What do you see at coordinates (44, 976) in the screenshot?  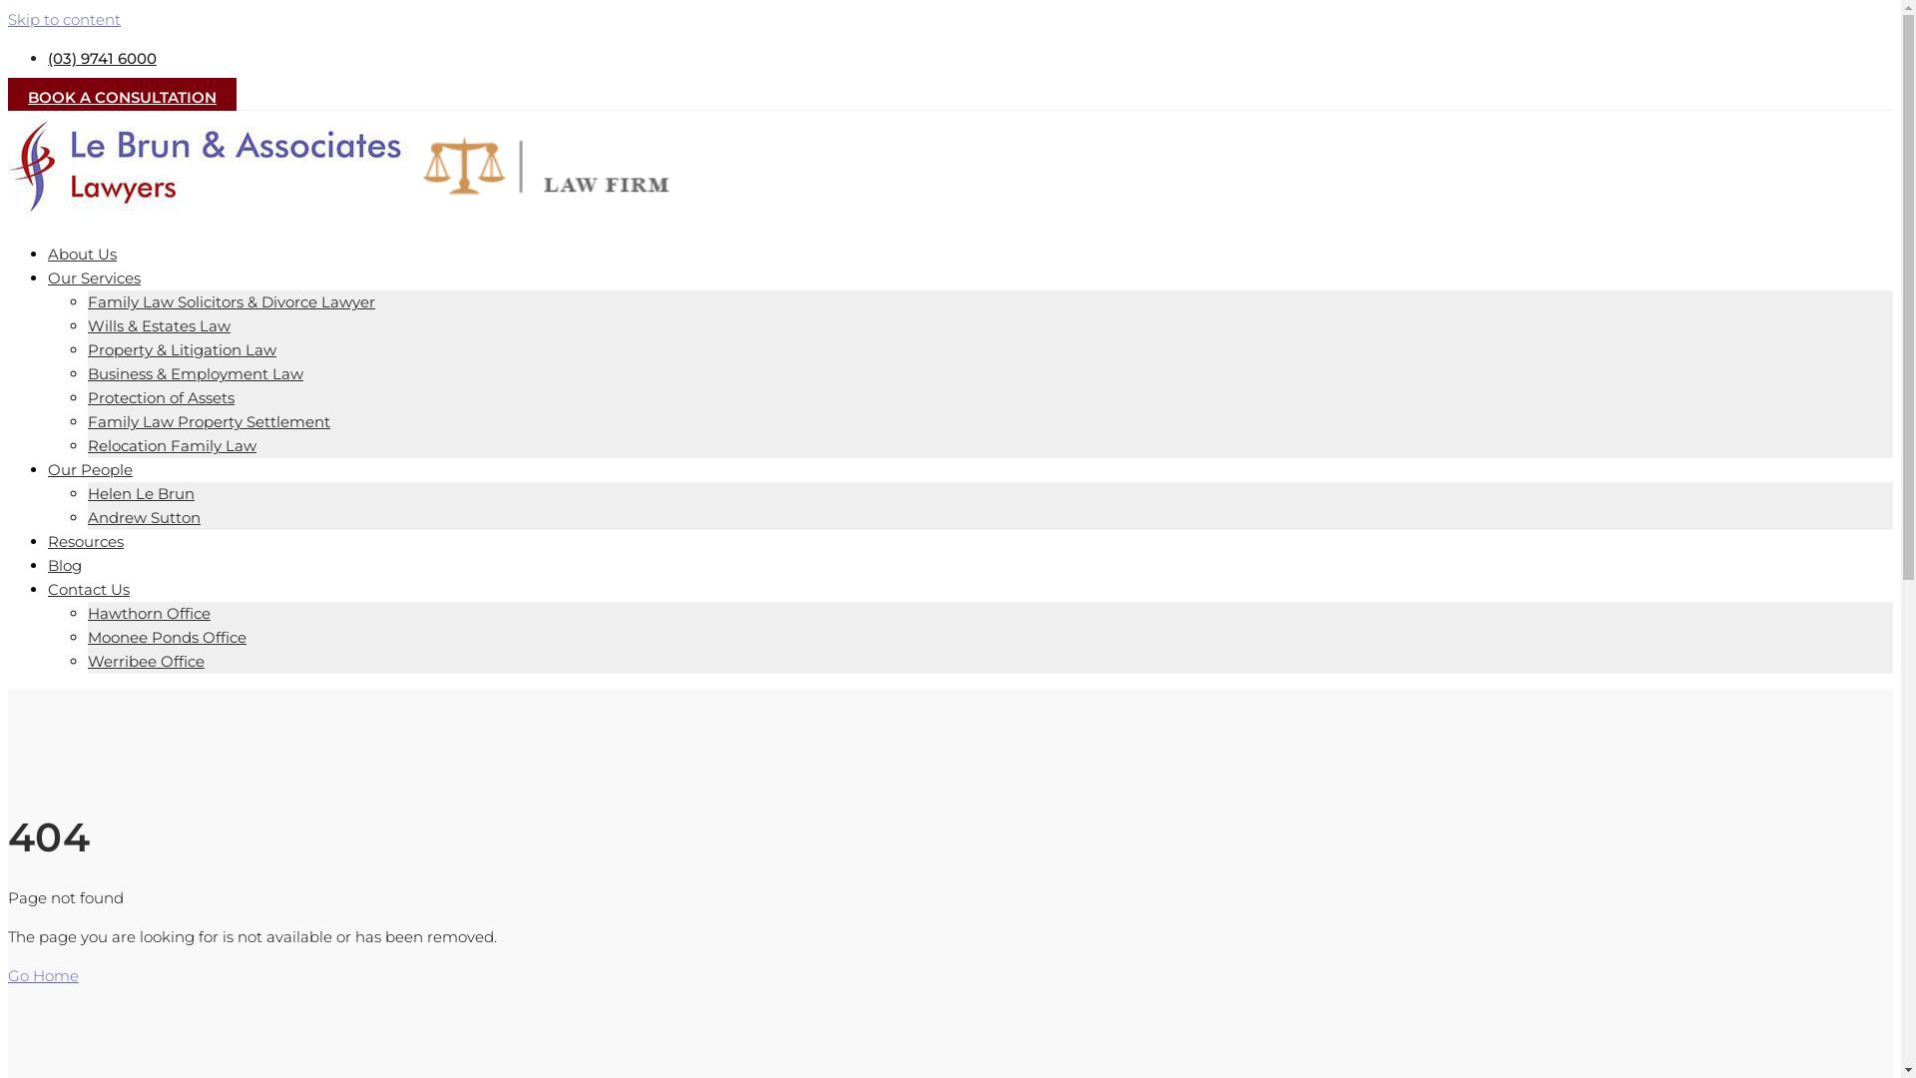 I see `Go Home` at bounding box center [44, 976].